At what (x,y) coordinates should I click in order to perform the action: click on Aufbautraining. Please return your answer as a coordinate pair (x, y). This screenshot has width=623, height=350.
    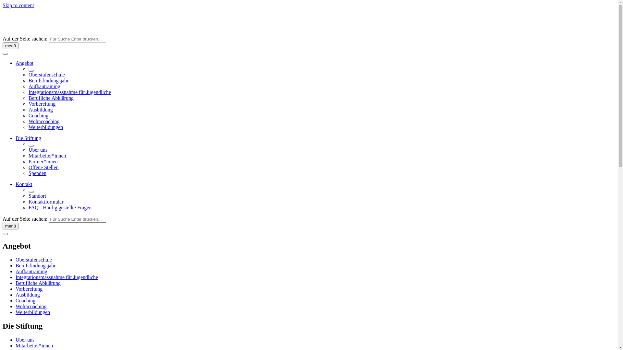
    Looking at the image, I should click on (44, 86).